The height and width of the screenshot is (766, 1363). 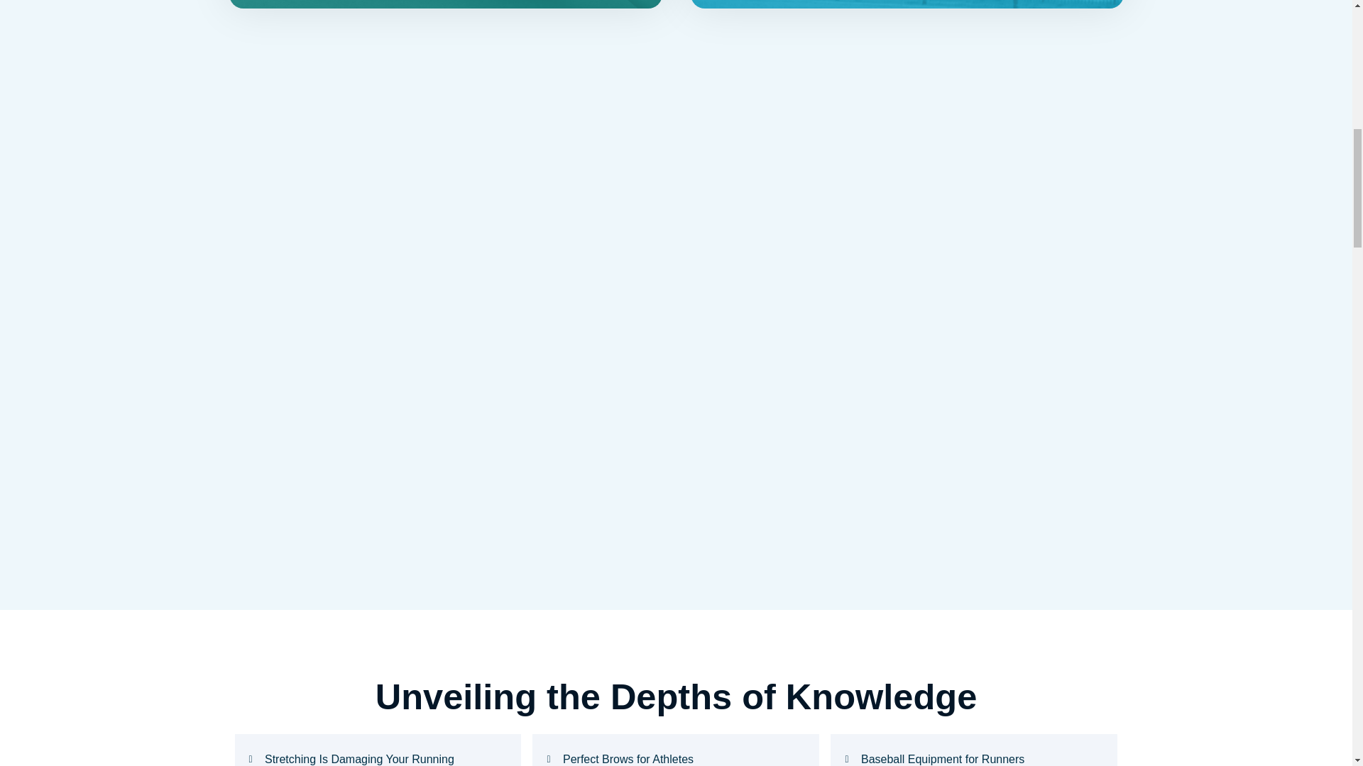 I want to click on Perfect Brows for Athletes, so click(x=676, y=757).